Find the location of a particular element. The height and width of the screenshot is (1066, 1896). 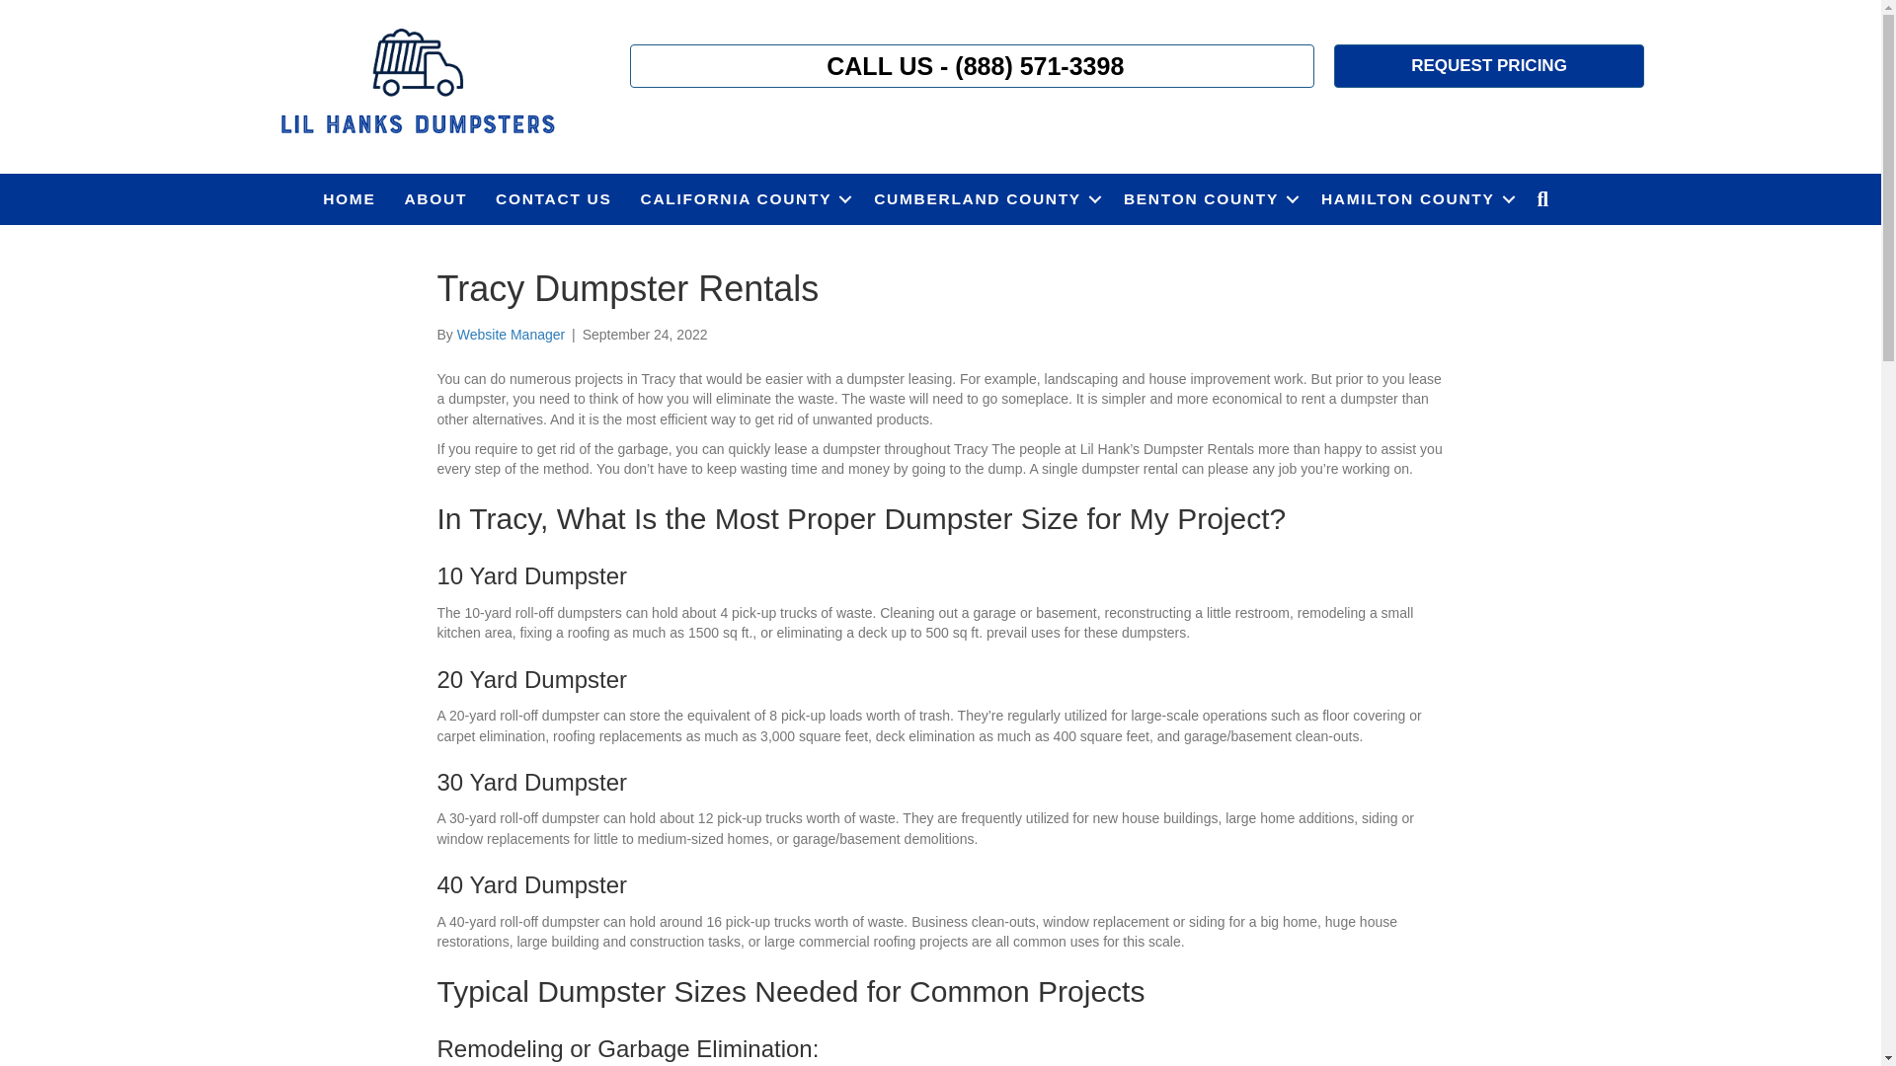

REQUEST PRICING is located at coordinates (1489, 65).